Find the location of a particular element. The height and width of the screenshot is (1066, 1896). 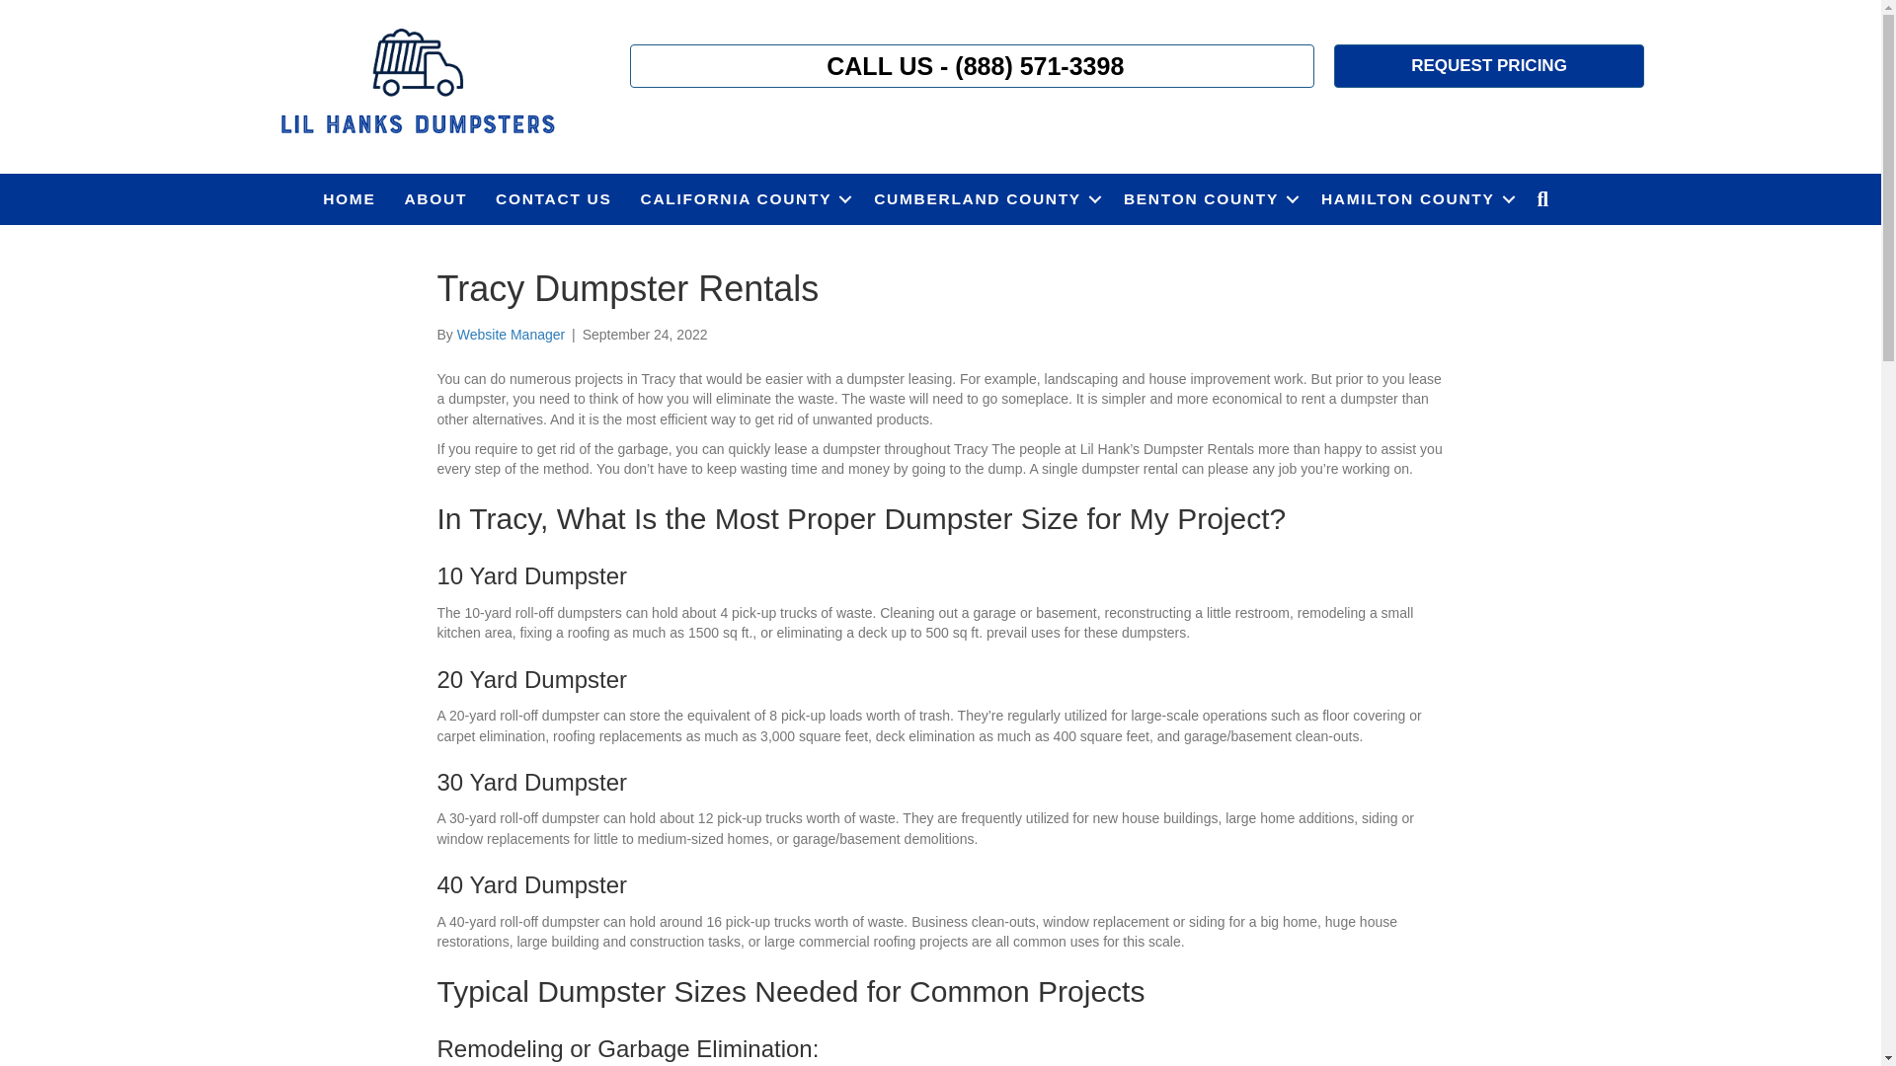

REQUEST PRICING is located at coordinates (1489, 65).